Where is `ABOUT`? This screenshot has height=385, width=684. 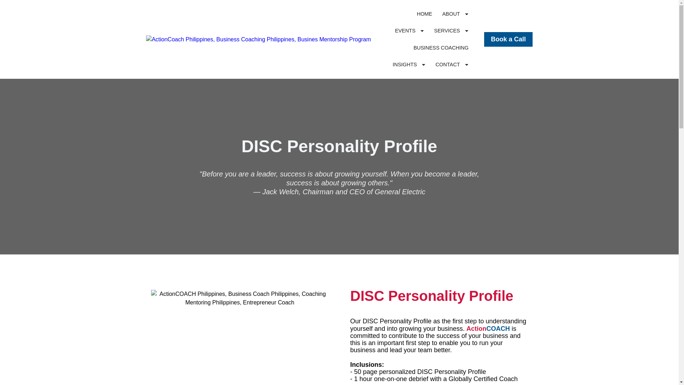
ABOUT is located at coordinates (455, 14).